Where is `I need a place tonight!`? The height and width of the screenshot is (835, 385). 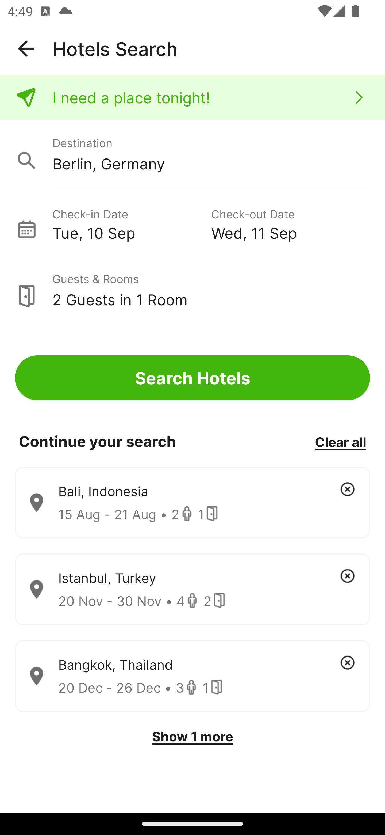 I need a place tonight! is located at coordinates (192, 97).